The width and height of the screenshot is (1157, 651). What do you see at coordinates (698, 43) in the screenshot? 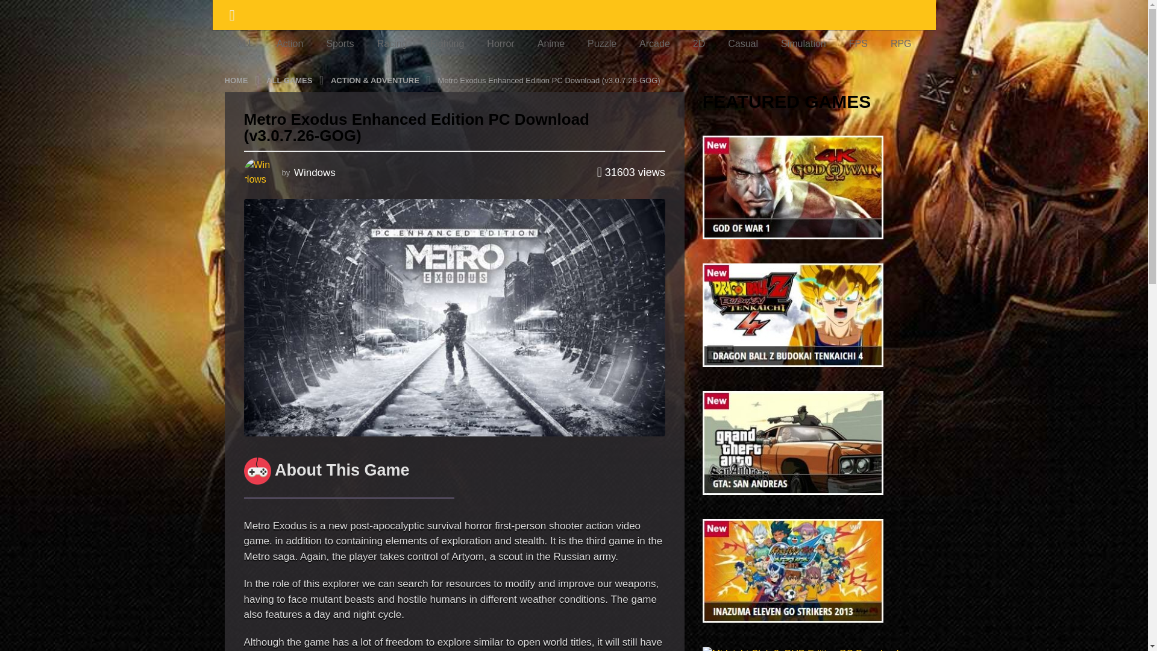
I see `2D` at bounding box center [698, 43].